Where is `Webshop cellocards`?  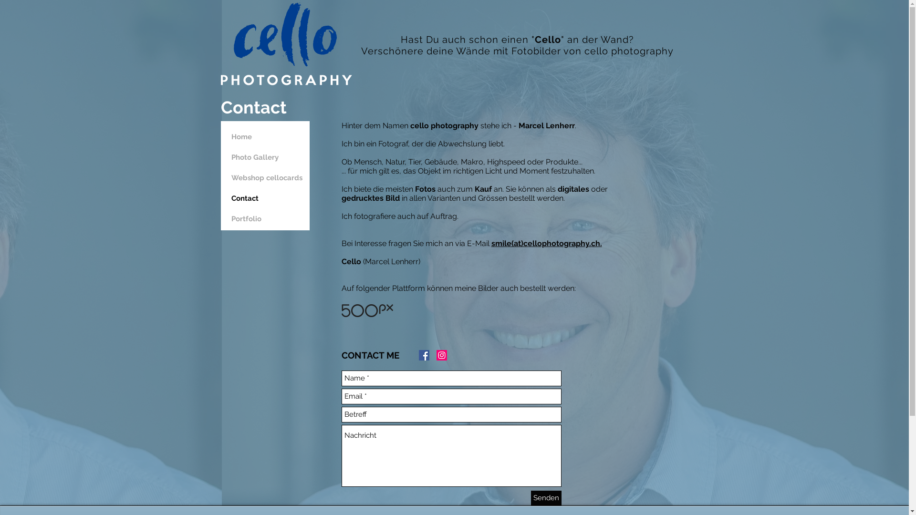
Webshop cellocards is located at coordinates (267, 178).